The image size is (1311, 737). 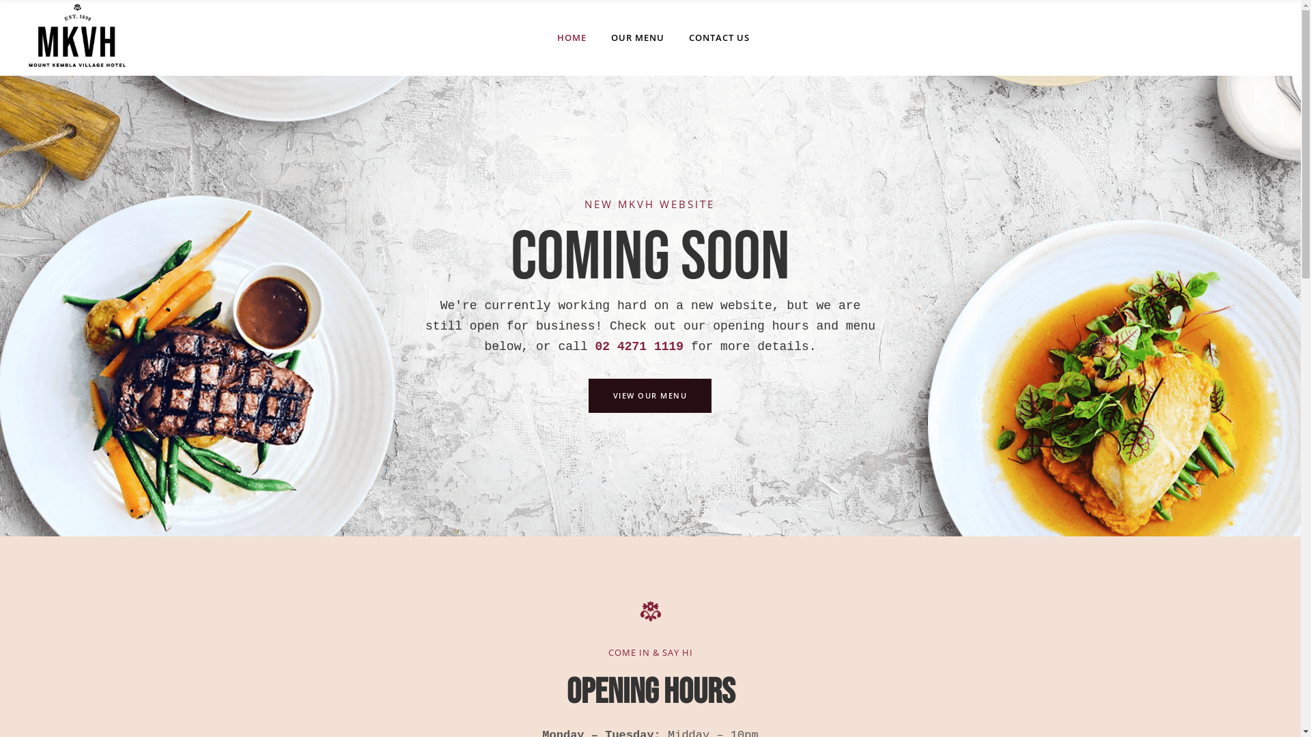 What do you see at coordinates (720, 38) in the screenshot?
I see `CONTACT US` at bounding box center [720, 38].